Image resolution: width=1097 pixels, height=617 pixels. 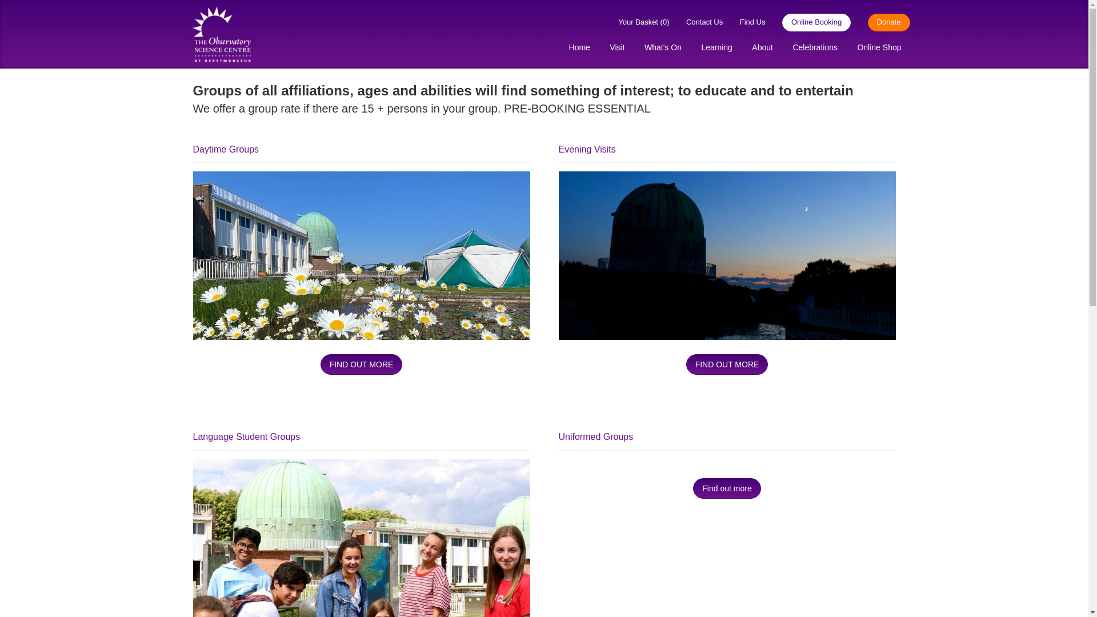 What do you see at coordinates (663, 48) in the screenshot?
I see `What's On` at bounding box center [663, 48].